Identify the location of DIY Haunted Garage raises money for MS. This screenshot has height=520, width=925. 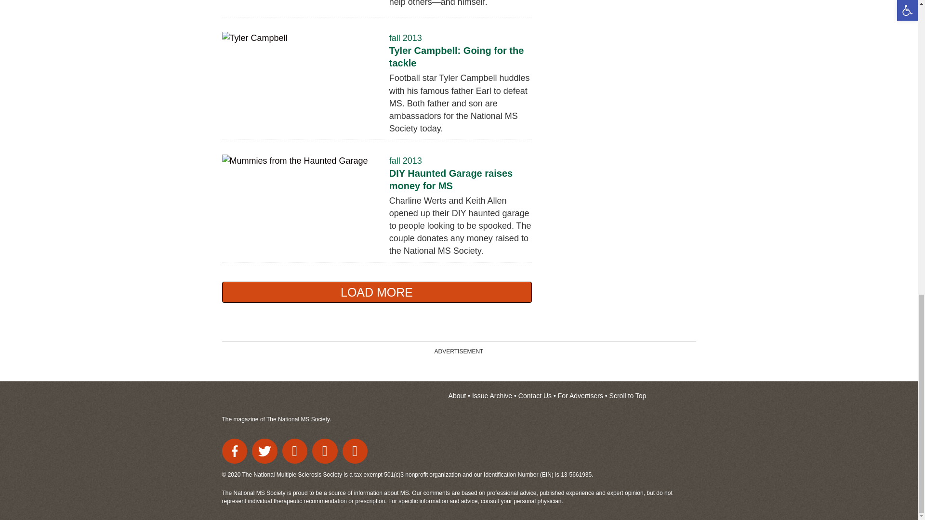
(451, 179).